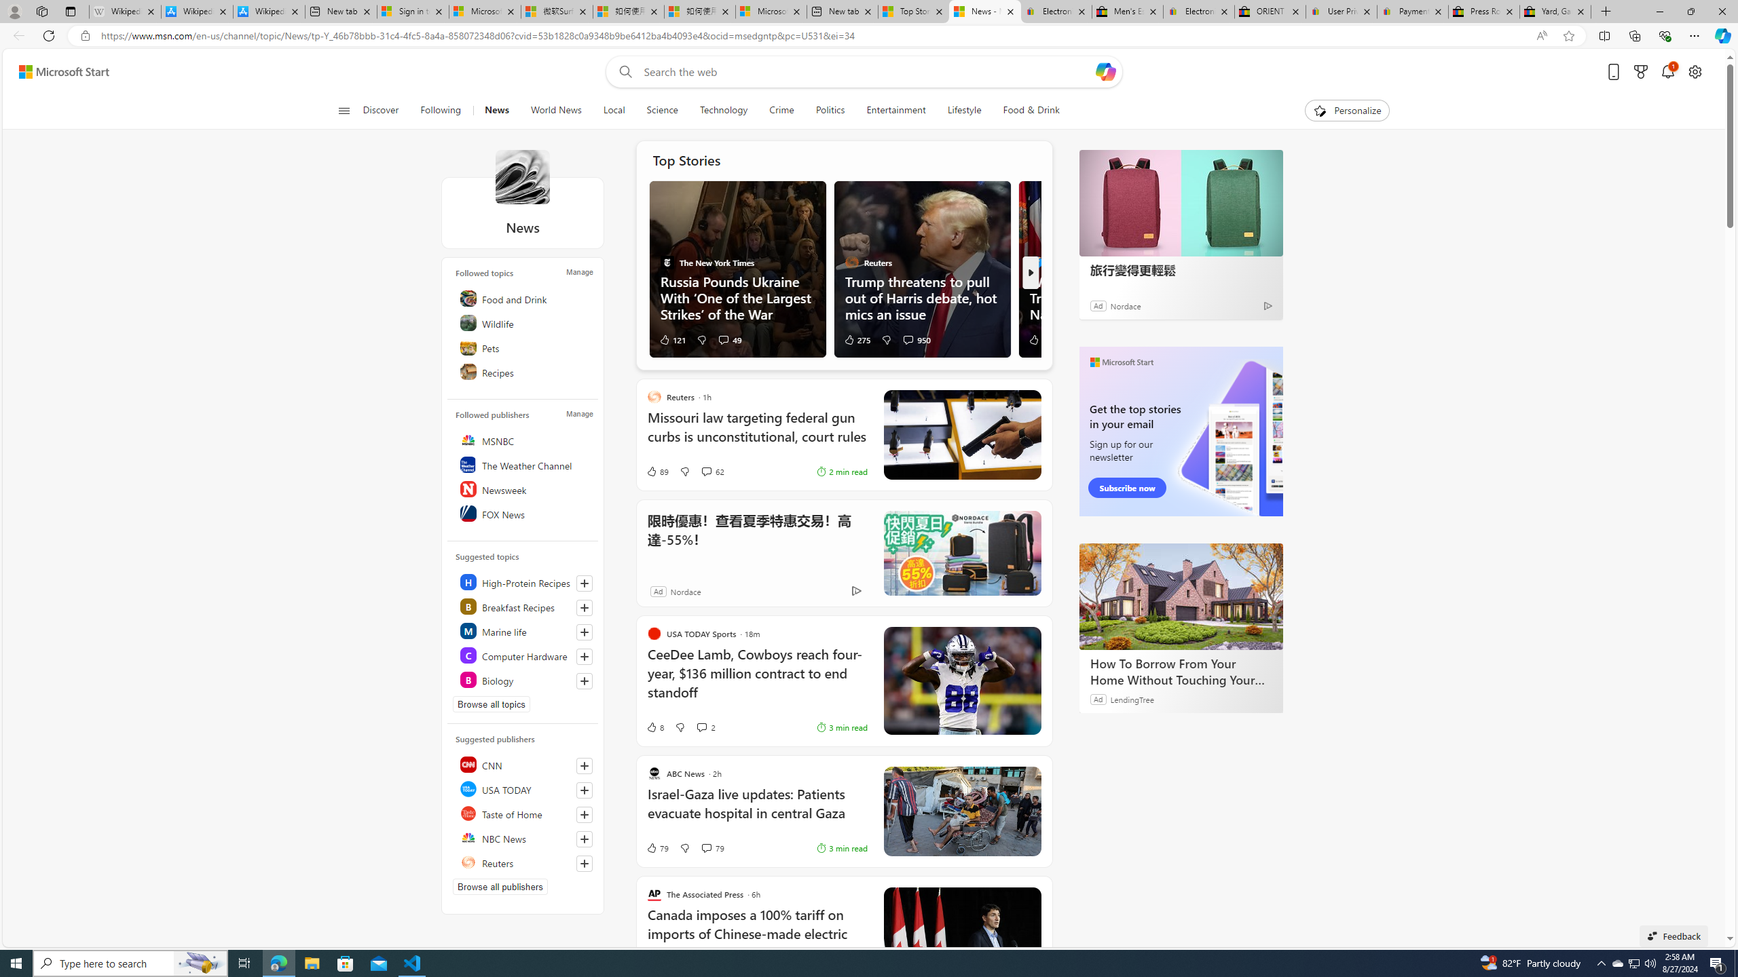  What do you see at coordinates (525, 489) in the screenshot?
I see `Newsweek` at bounding box center [525, 489].